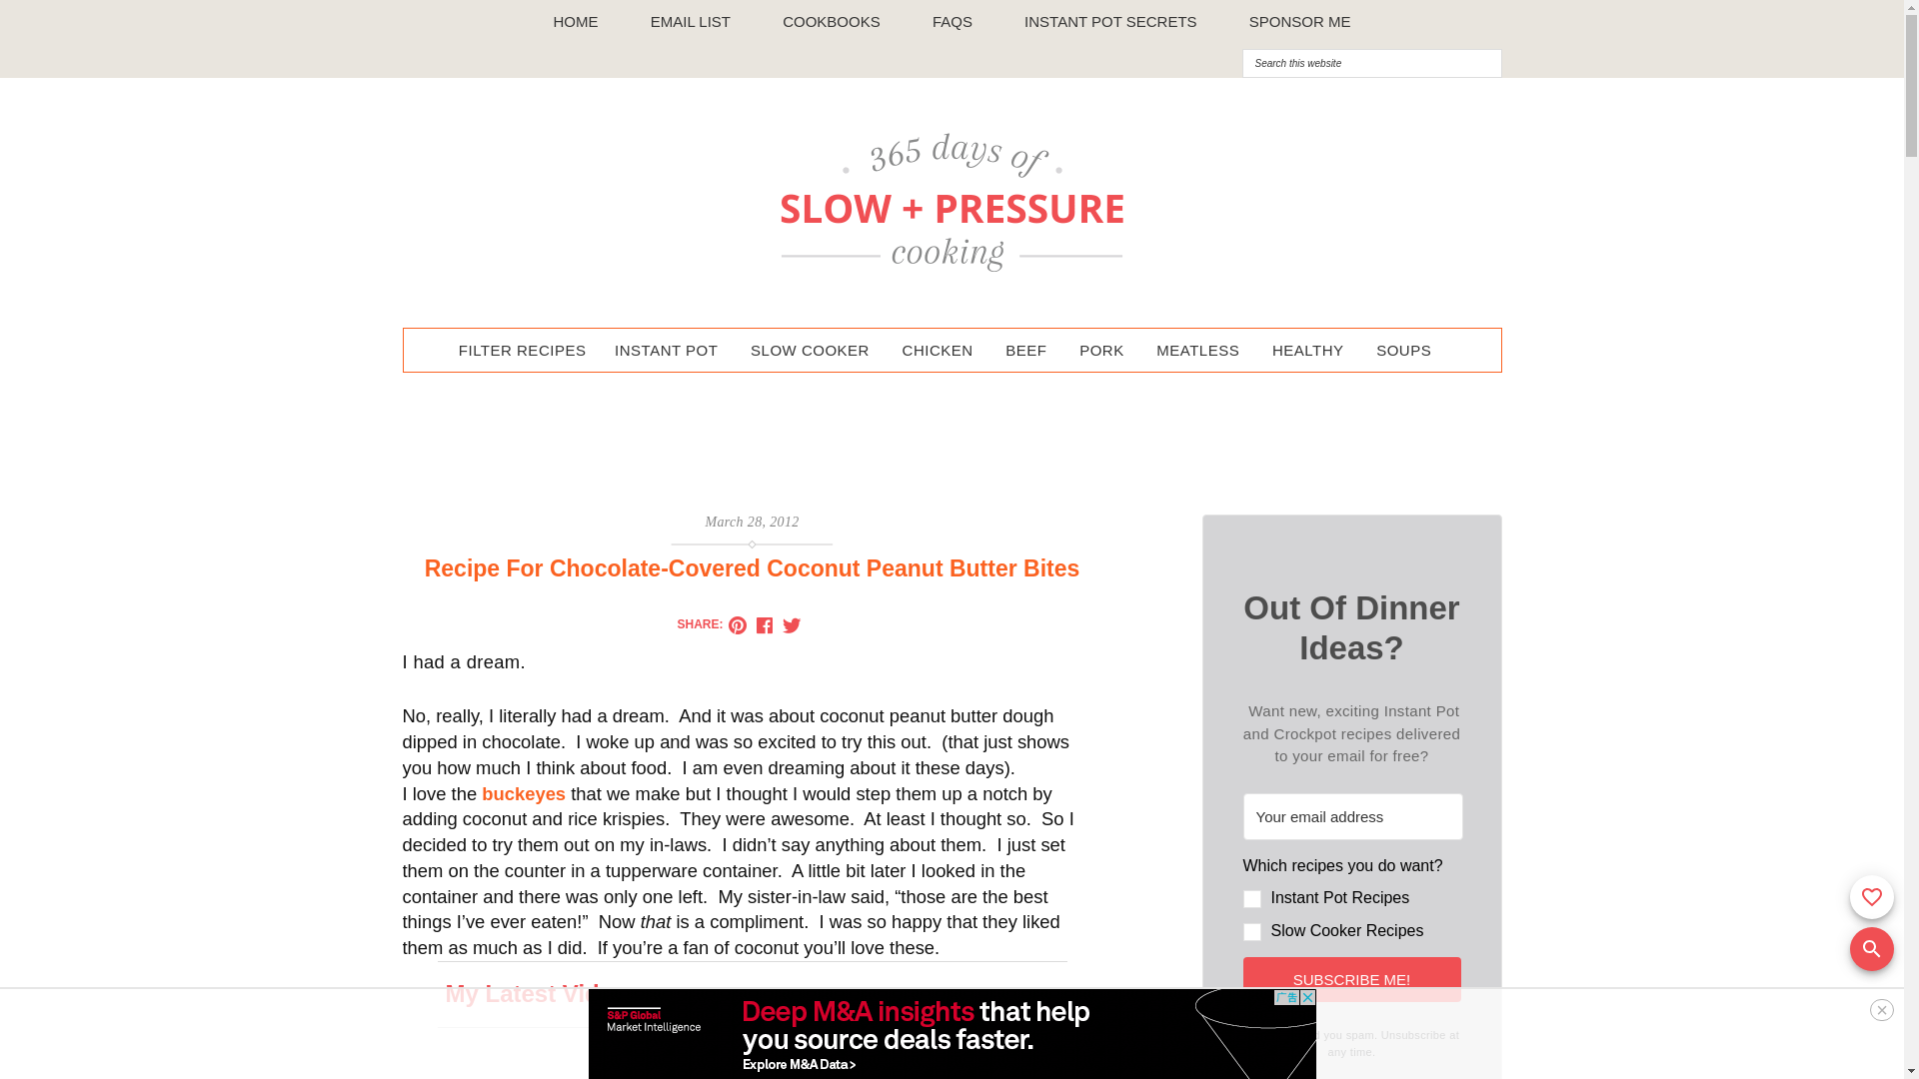 This screenshot has width=1919, height=1079. Describe the element at coordinates (953, 22) in the screenshot. I see `FAQS` at that location.